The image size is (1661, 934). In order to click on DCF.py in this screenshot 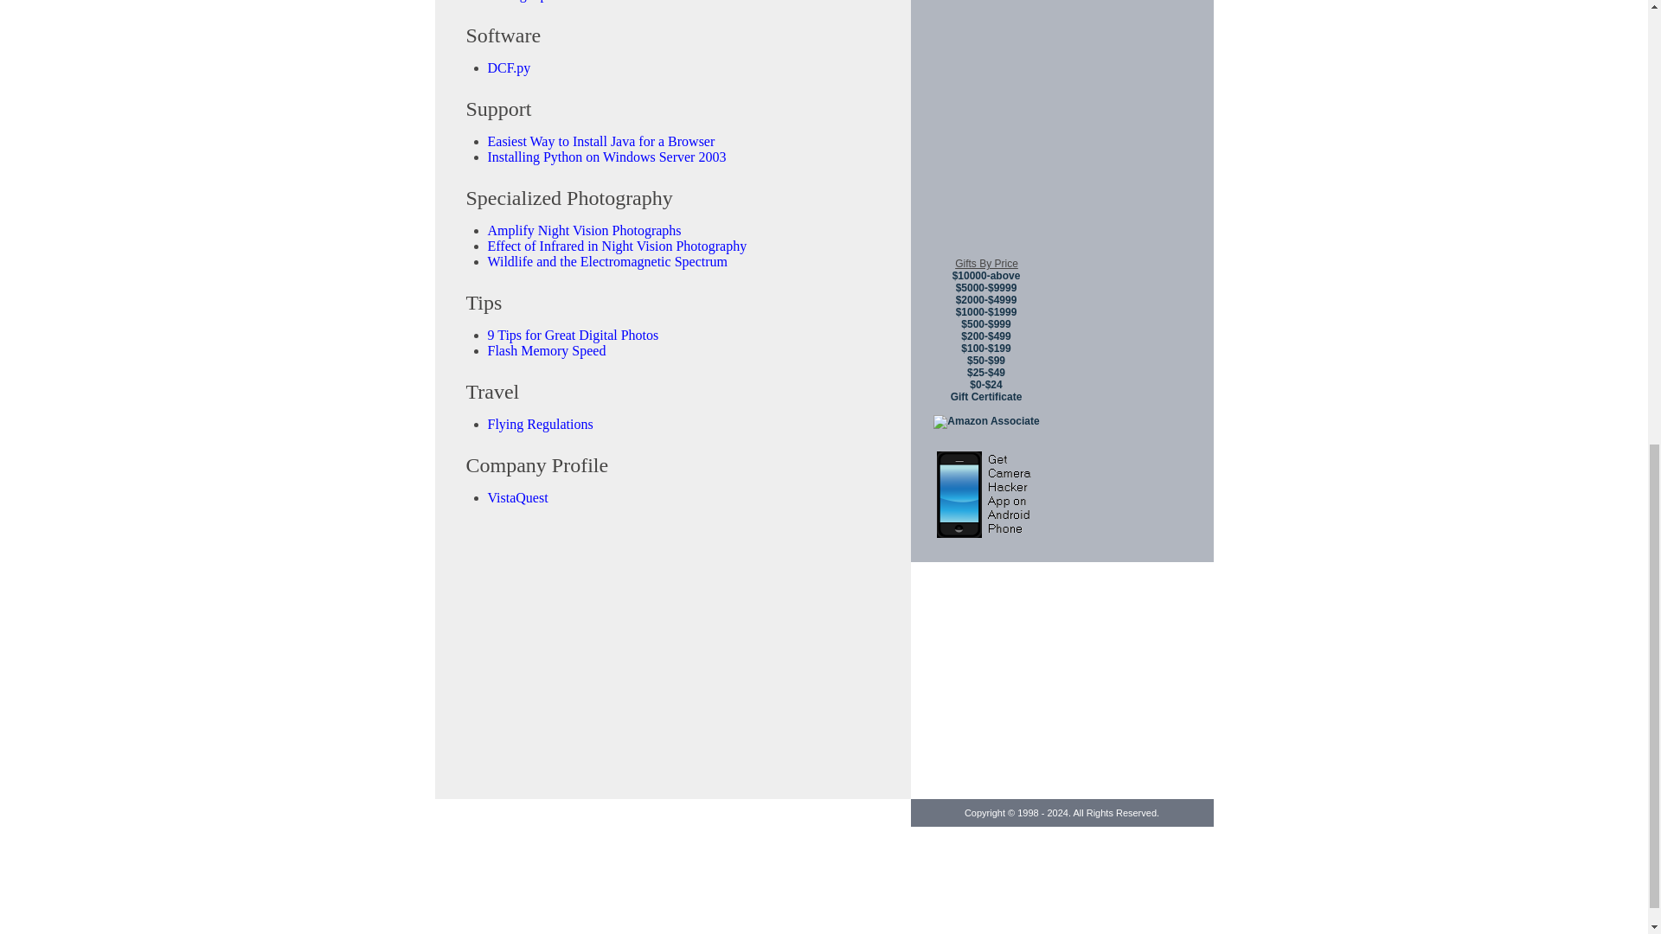, I will do `click(510, 67)`.